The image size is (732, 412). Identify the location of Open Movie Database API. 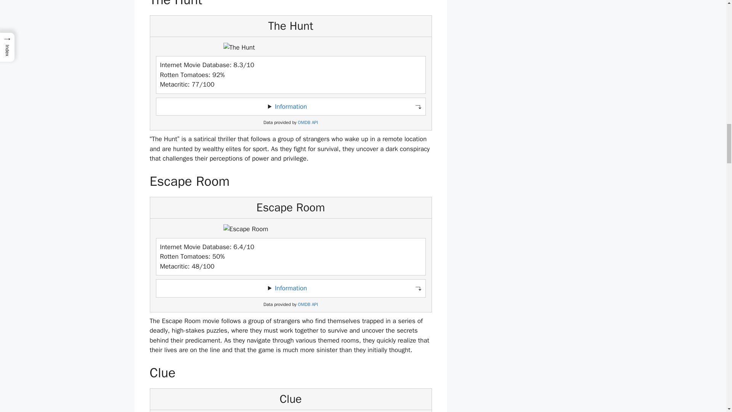
(308, 123).